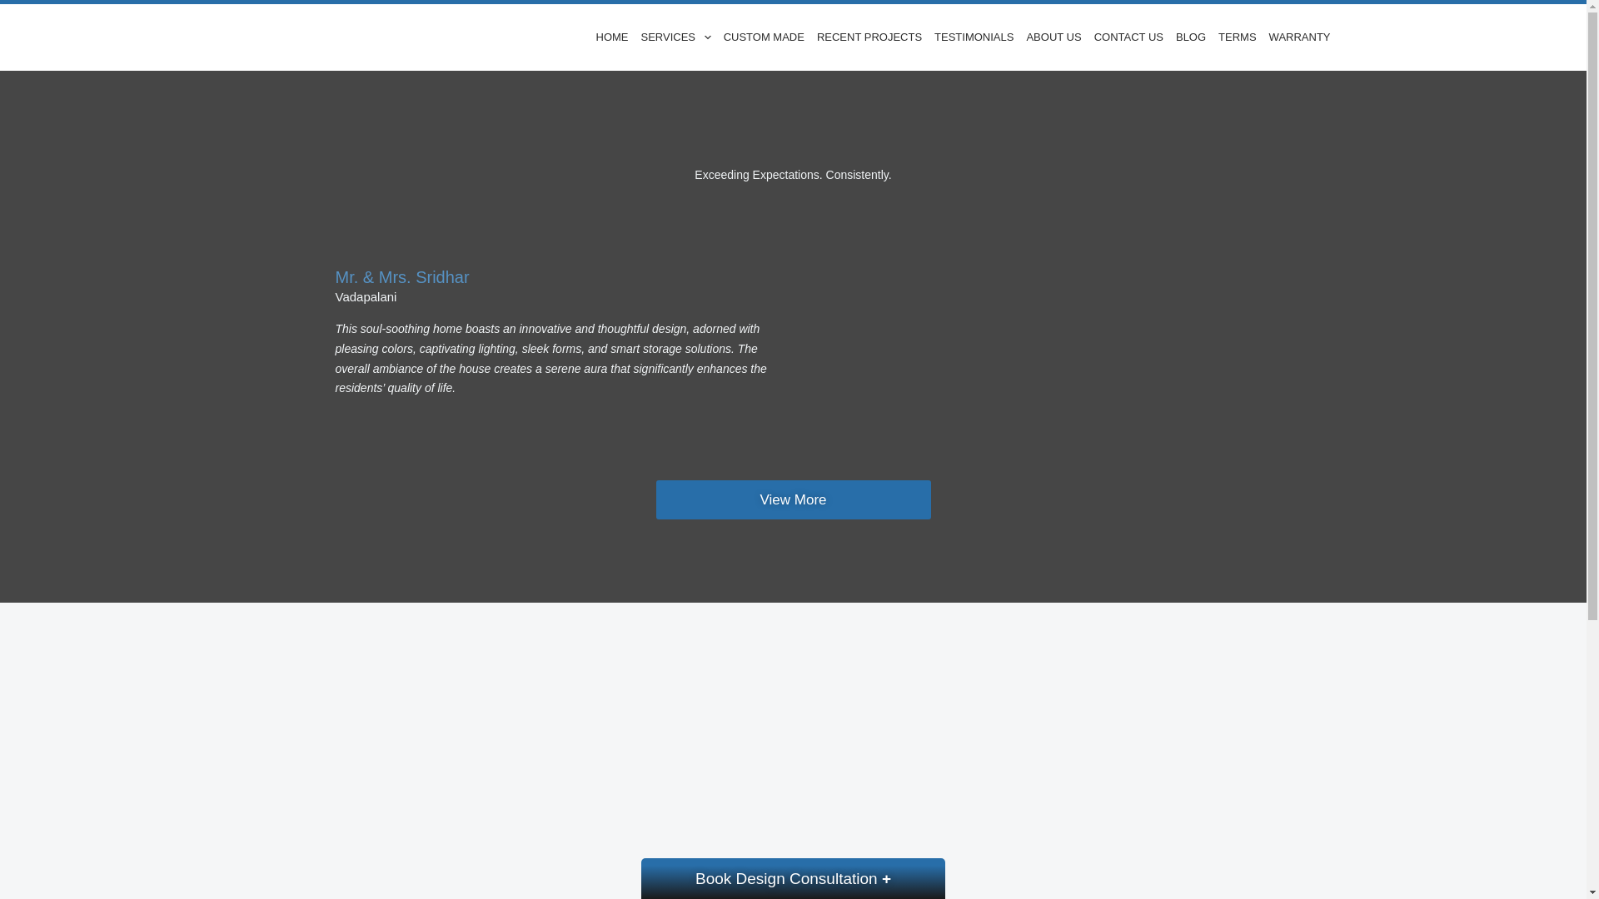 This screenshot has height=899, width=1599. Describe the element at coordinates (1296, 37) in the screenshot. I see `WARRANTY` at that location.